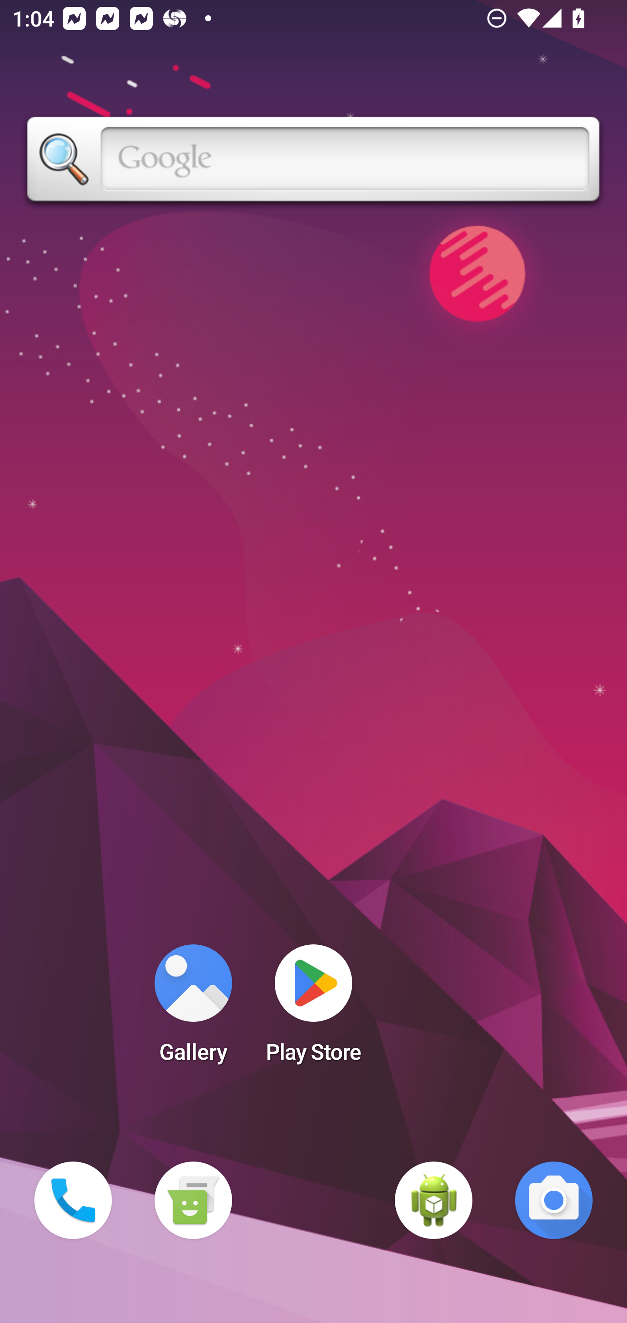  What do you see at coordinates (434, 1200) in the screenshot?
I see `WebView Browser Tester` at bounding box center [434, 1200].